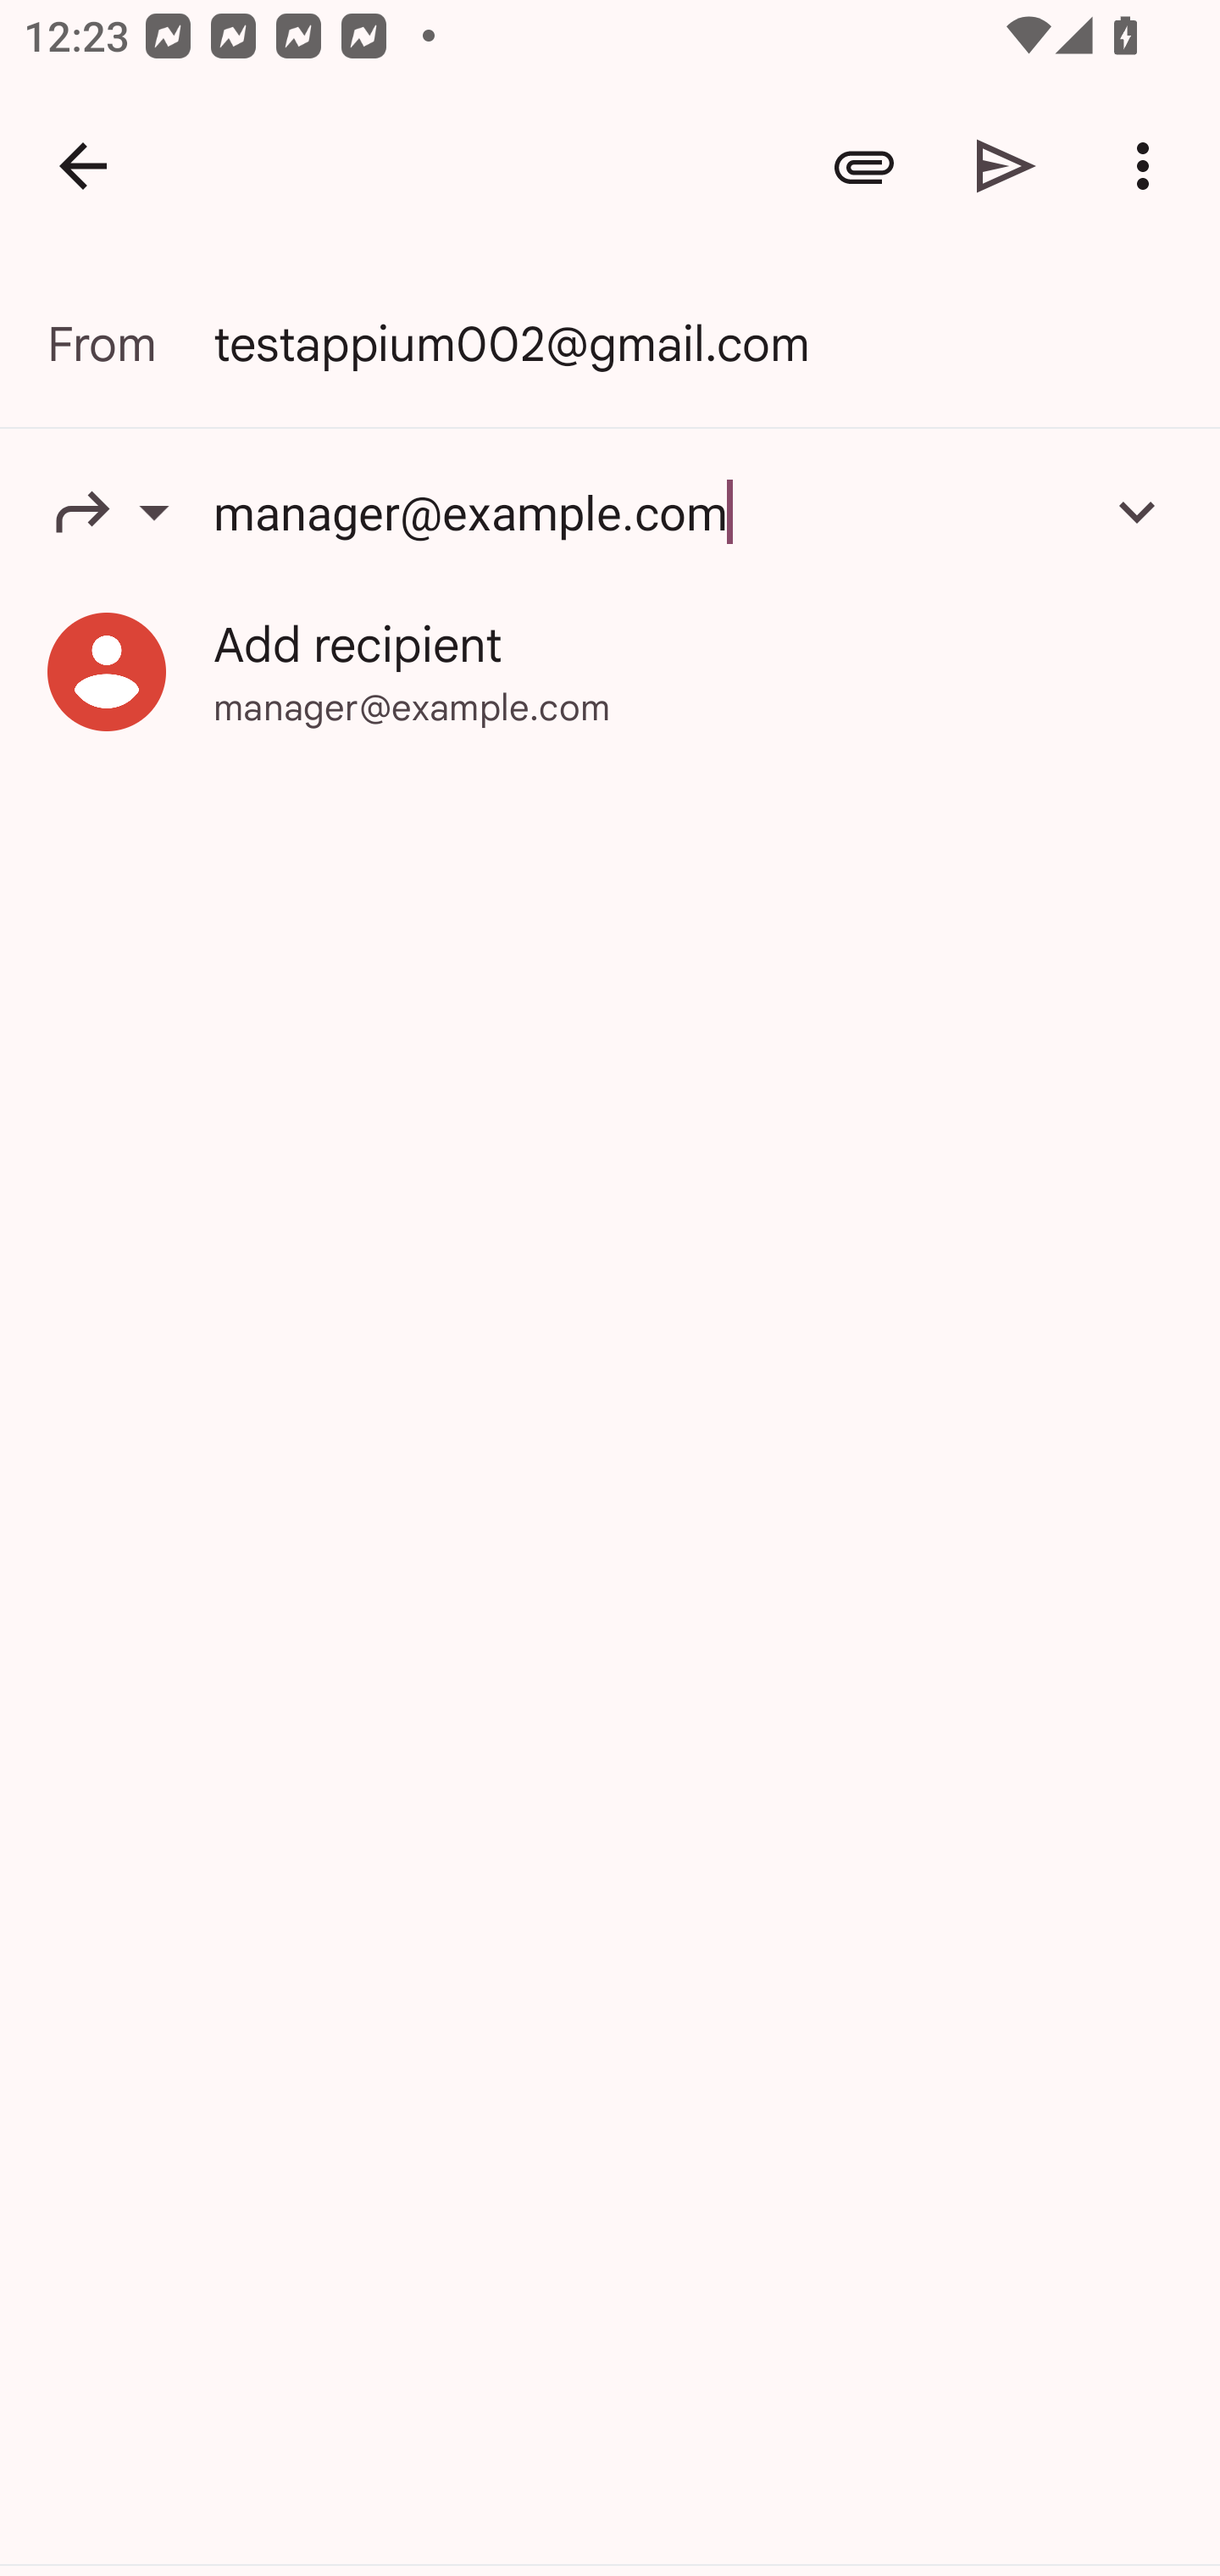  What do you see at coordinates (130, 344) in the screenshot?
I see `From` at bounding box center [130, 344].